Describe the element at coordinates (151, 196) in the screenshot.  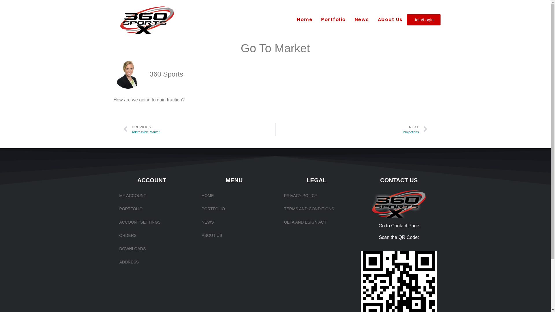
I see `MY ACCOUNT` at that location.